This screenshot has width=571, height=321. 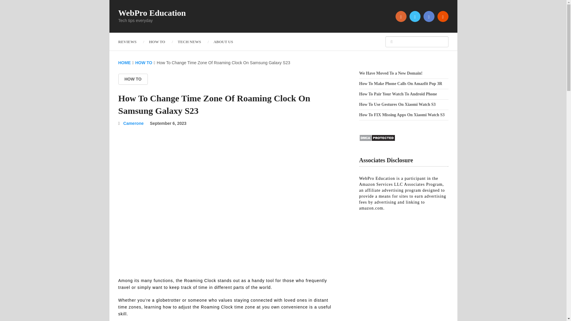 What do you see at coordinates (157, 42) in the screenshot?
I see `HOW TO` at bounding box center [157, 42].